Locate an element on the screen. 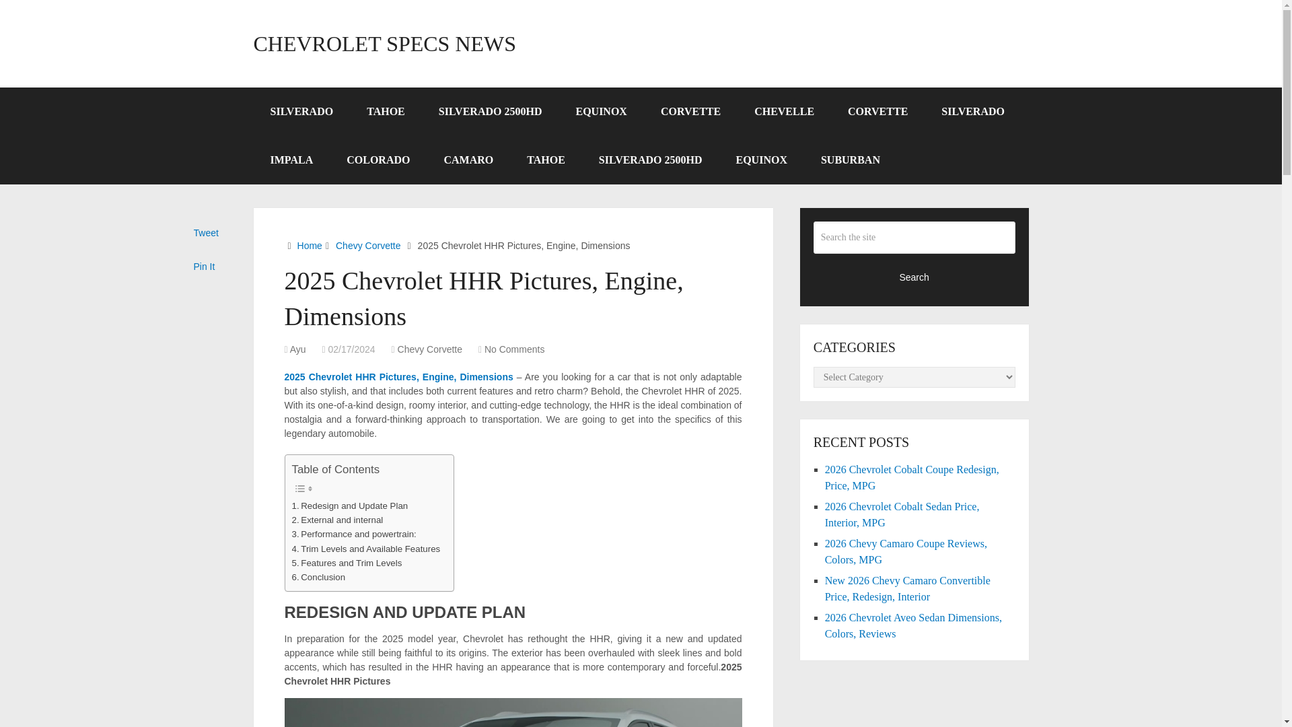  EQUINOX is located at coordinates (760, 160).